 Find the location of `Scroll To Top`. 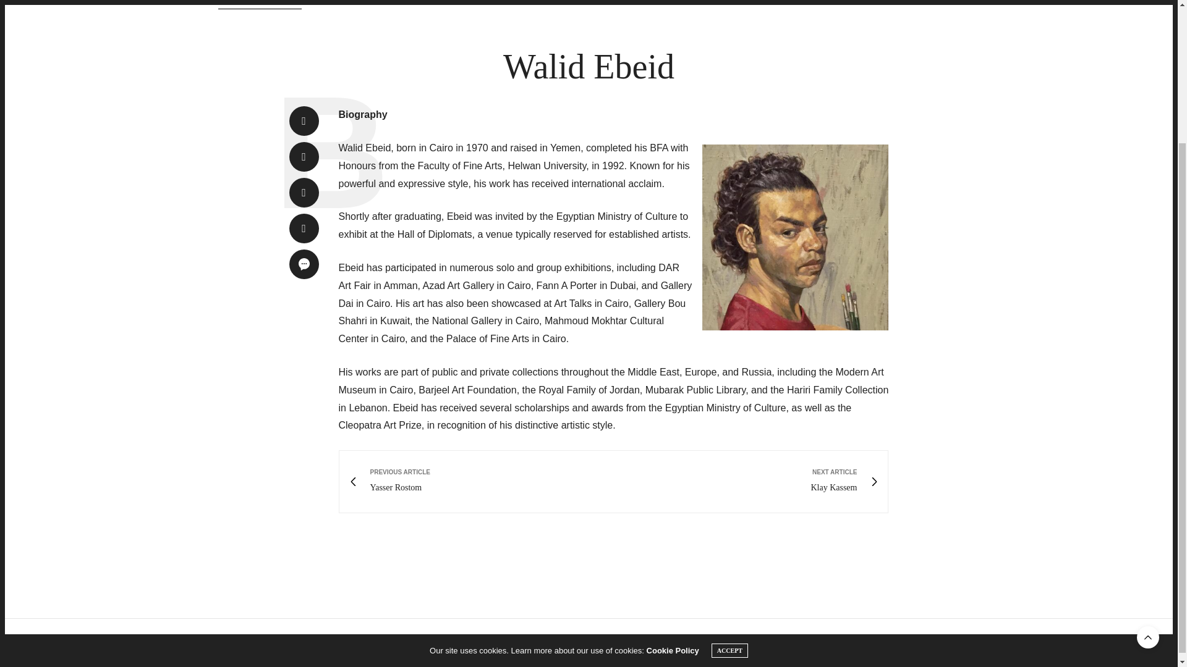

Scroll To Top is located at coordinates (1148, 462).